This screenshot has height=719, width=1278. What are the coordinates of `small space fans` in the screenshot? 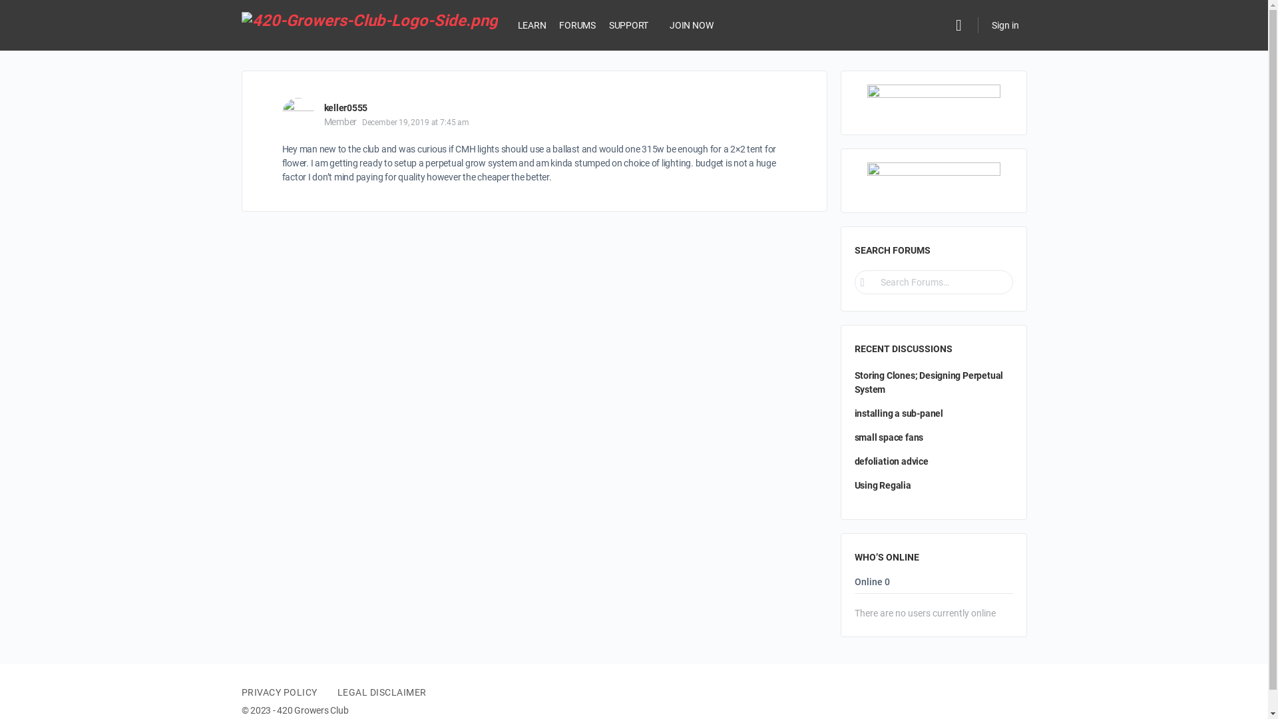 It's located at (889, 437).